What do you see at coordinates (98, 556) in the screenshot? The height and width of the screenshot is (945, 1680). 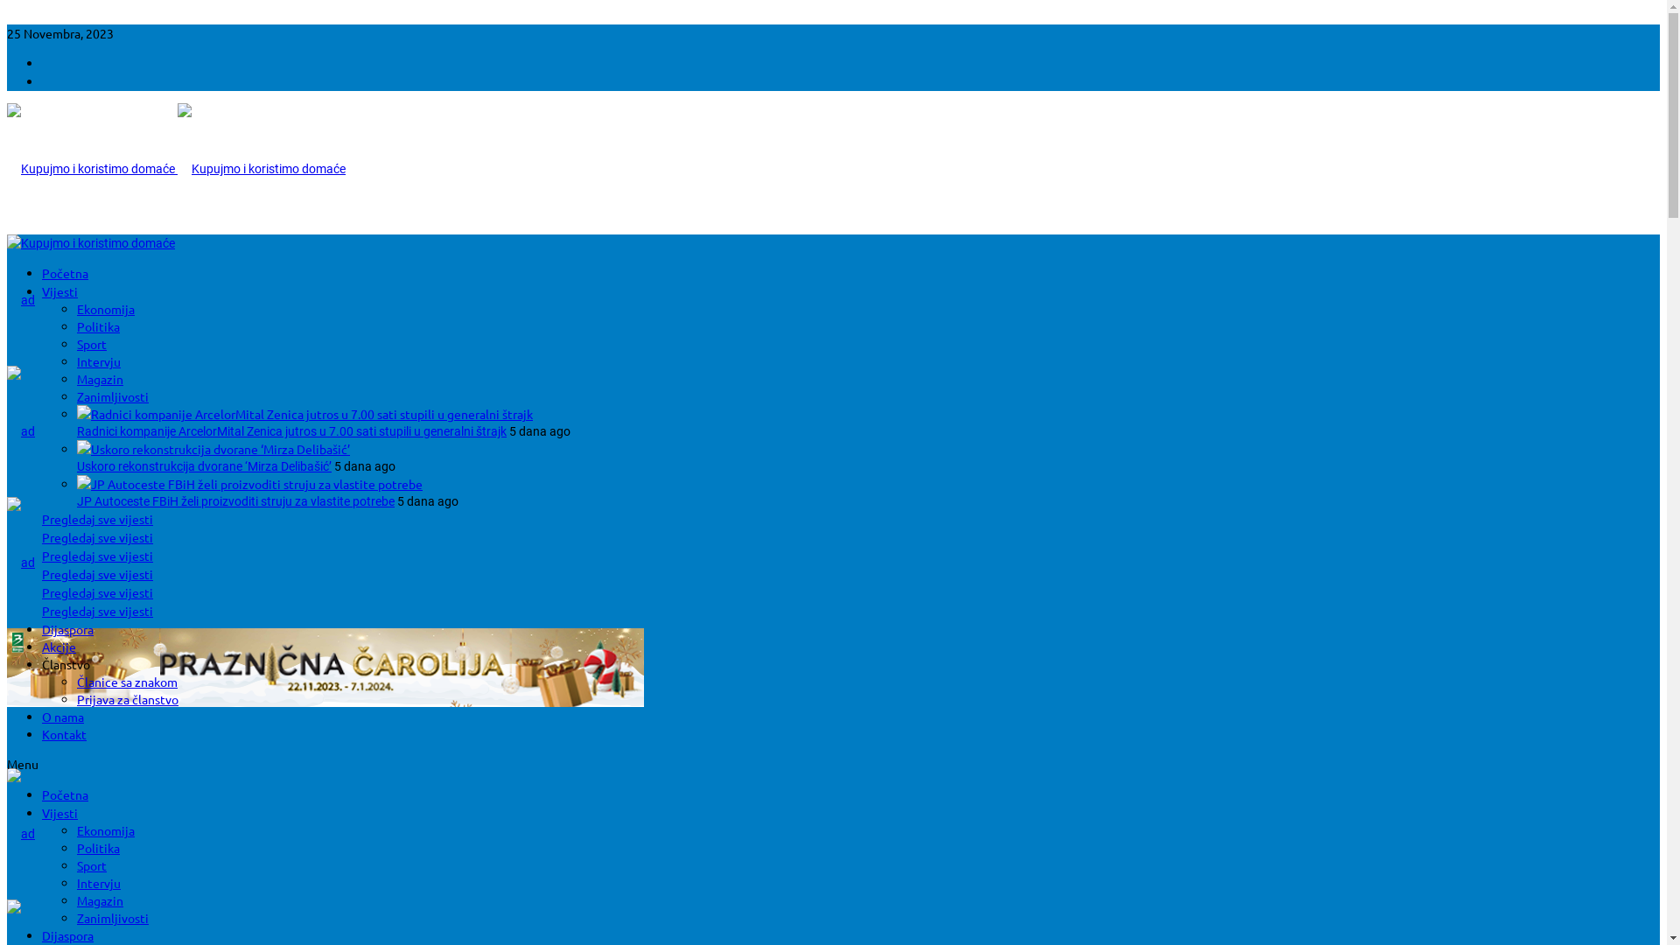 I see `Pregledaj sve vijesti` at bounding box center [98, 556].